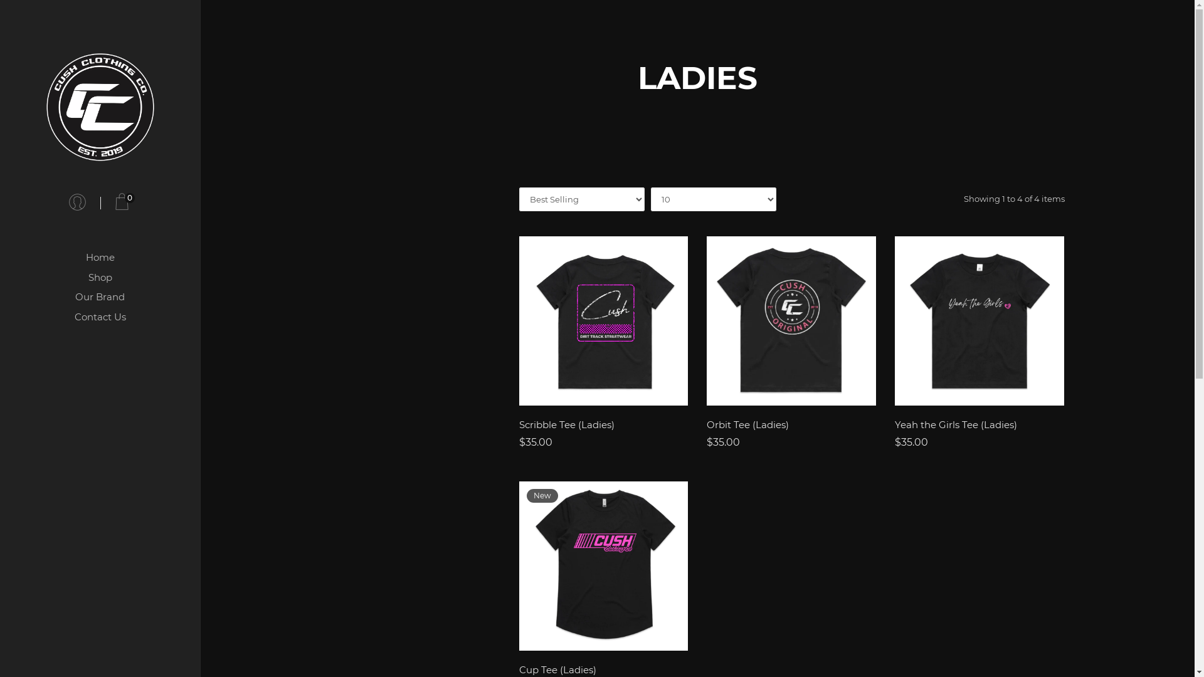  I want to click on Our Brand, so click(100, 297).